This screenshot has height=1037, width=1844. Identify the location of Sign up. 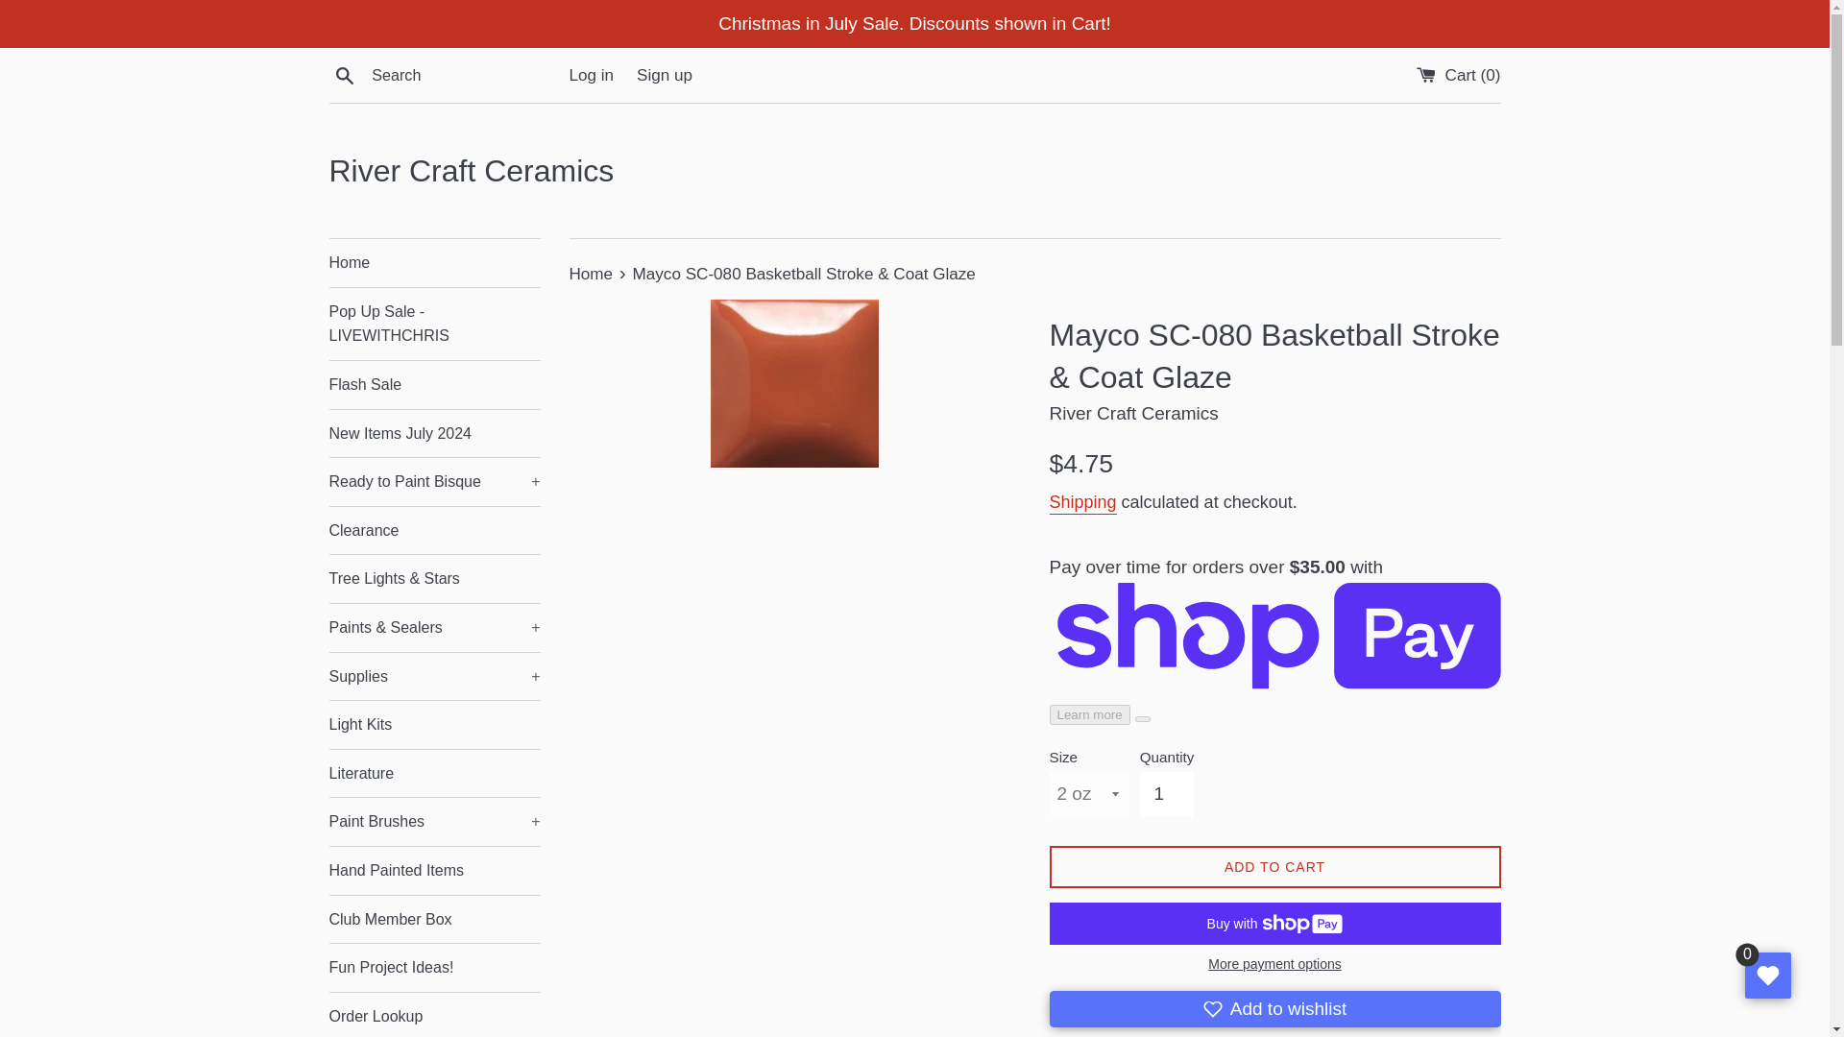
(665, 75).